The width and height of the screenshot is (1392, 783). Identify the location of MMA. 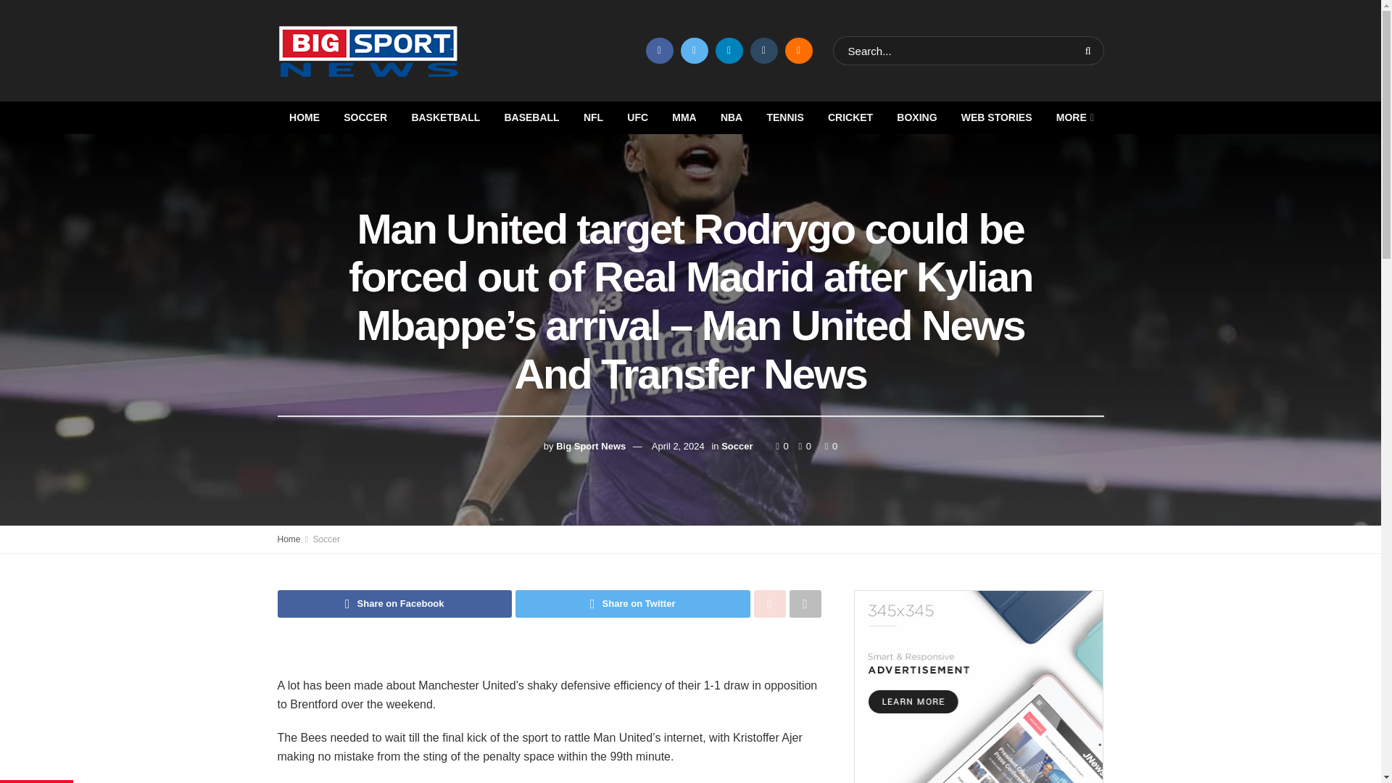
(684, 117).